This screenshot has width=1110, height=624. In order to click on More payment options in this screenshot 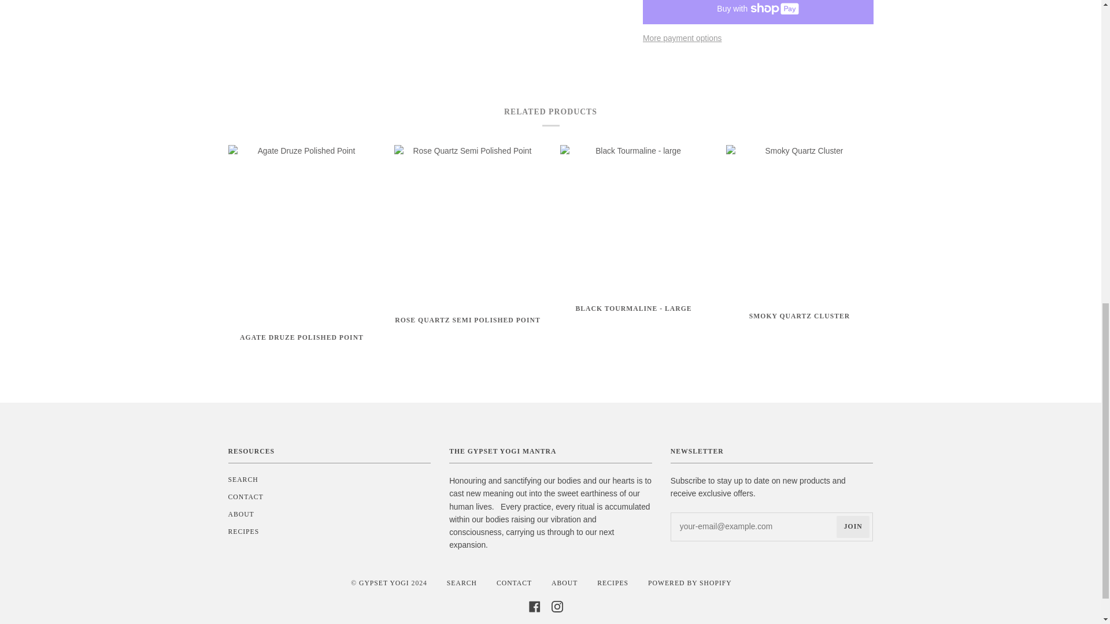, I will do `click(758, 38)`.